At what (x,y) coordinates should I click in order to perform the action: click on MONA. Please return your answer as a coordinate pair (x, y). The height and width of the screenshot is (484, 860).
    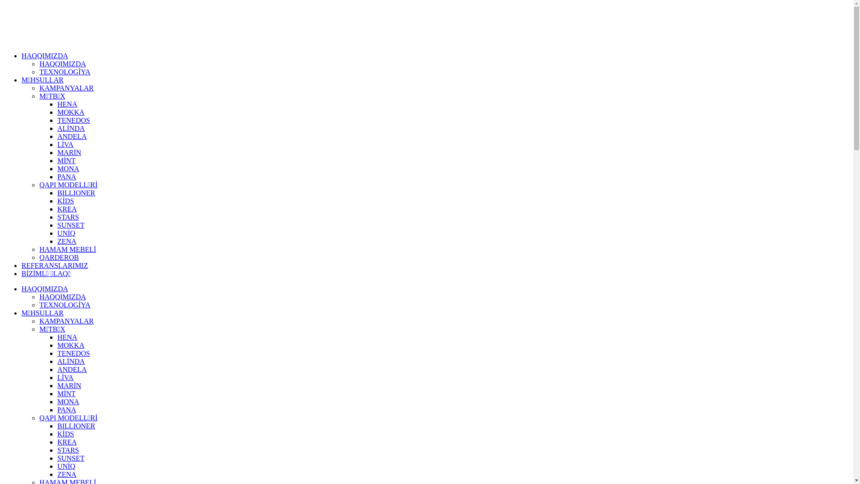
    Looking at the image, I should click on (68, 169).